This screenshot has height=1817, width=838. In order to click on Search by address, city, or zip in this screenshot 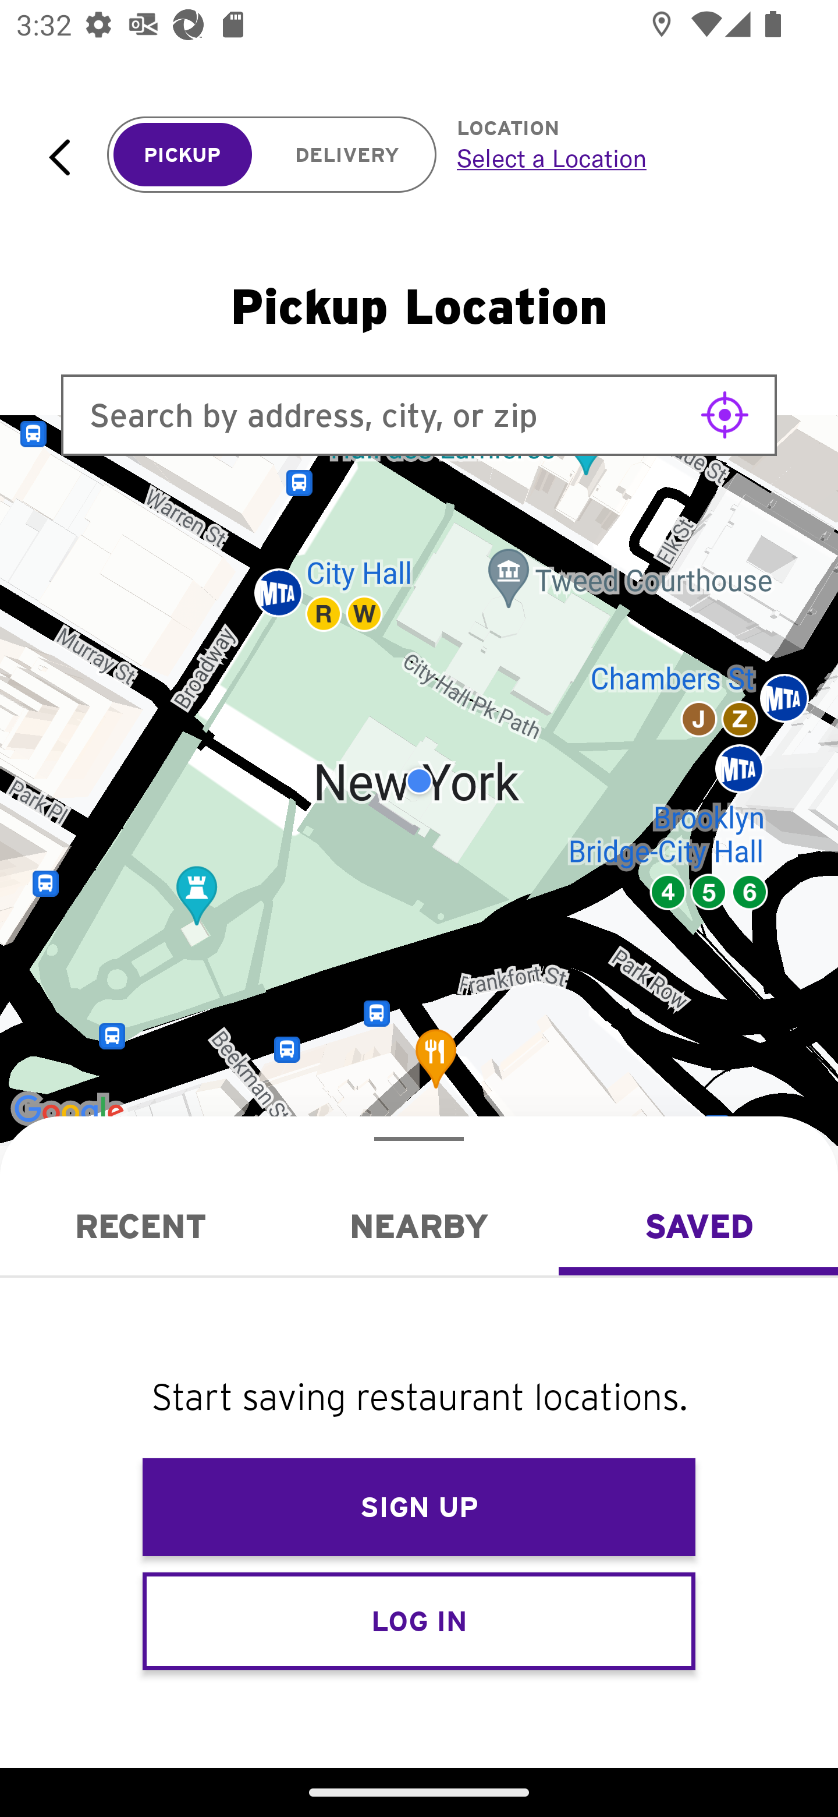, I will do `click(419, 415)`.